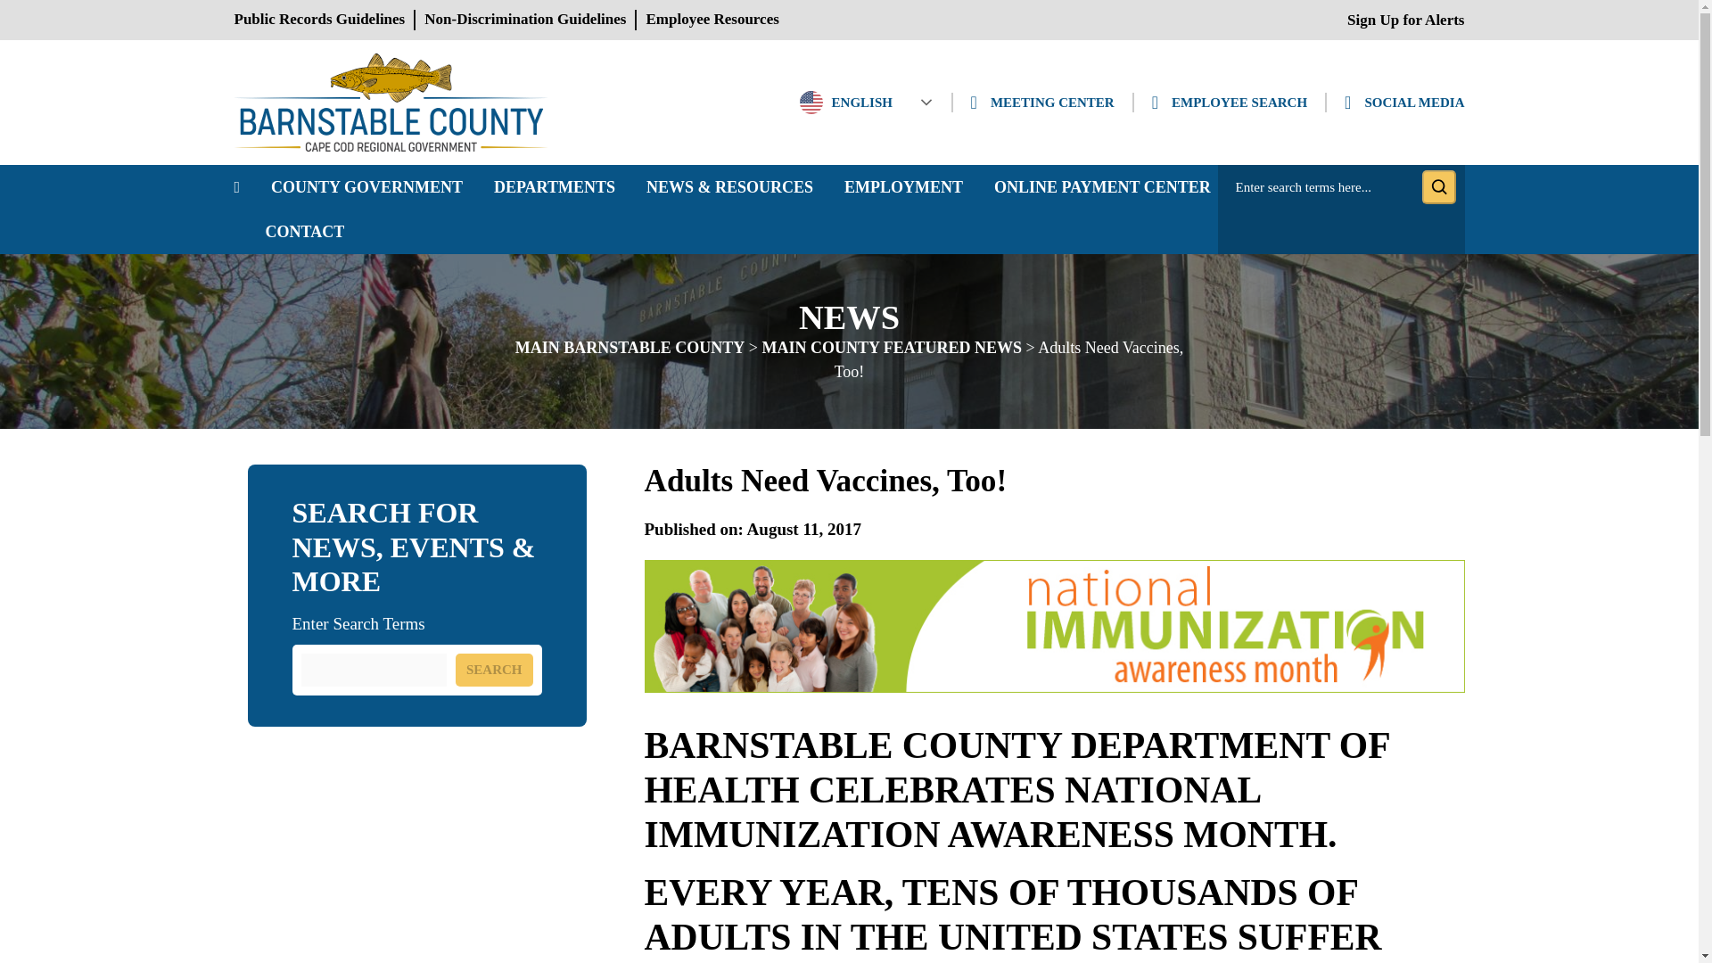 The height and width of the screenshot is (963, 1712). What do you see at coordinates (525, 19) in the screenshot?
I see `Non-Discrimination Guidelines` at bounding box center [525, 19].